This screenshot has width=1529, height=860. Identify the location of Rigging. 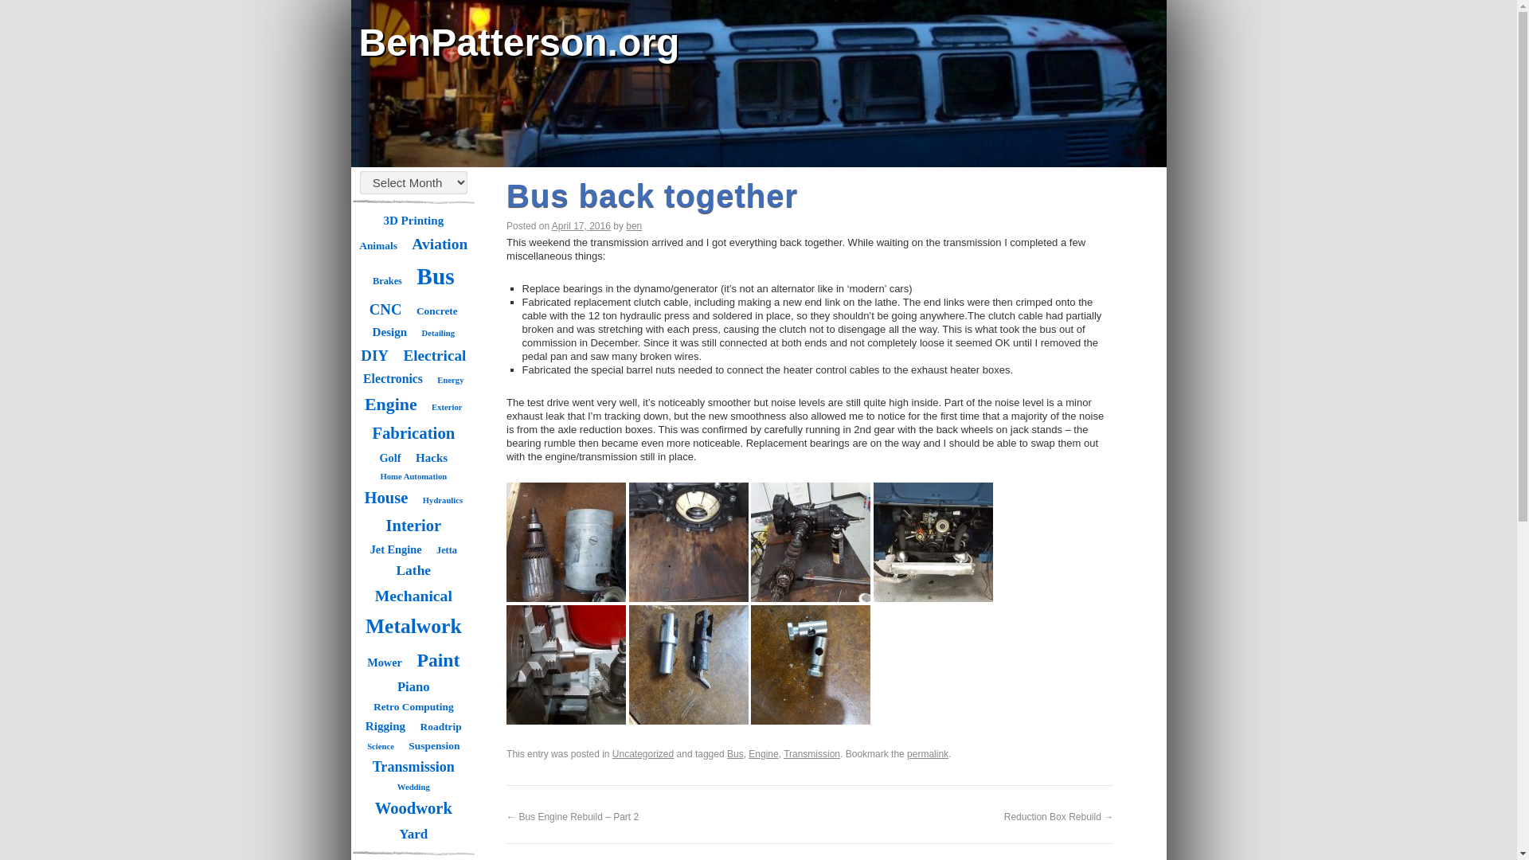
(385, 726).